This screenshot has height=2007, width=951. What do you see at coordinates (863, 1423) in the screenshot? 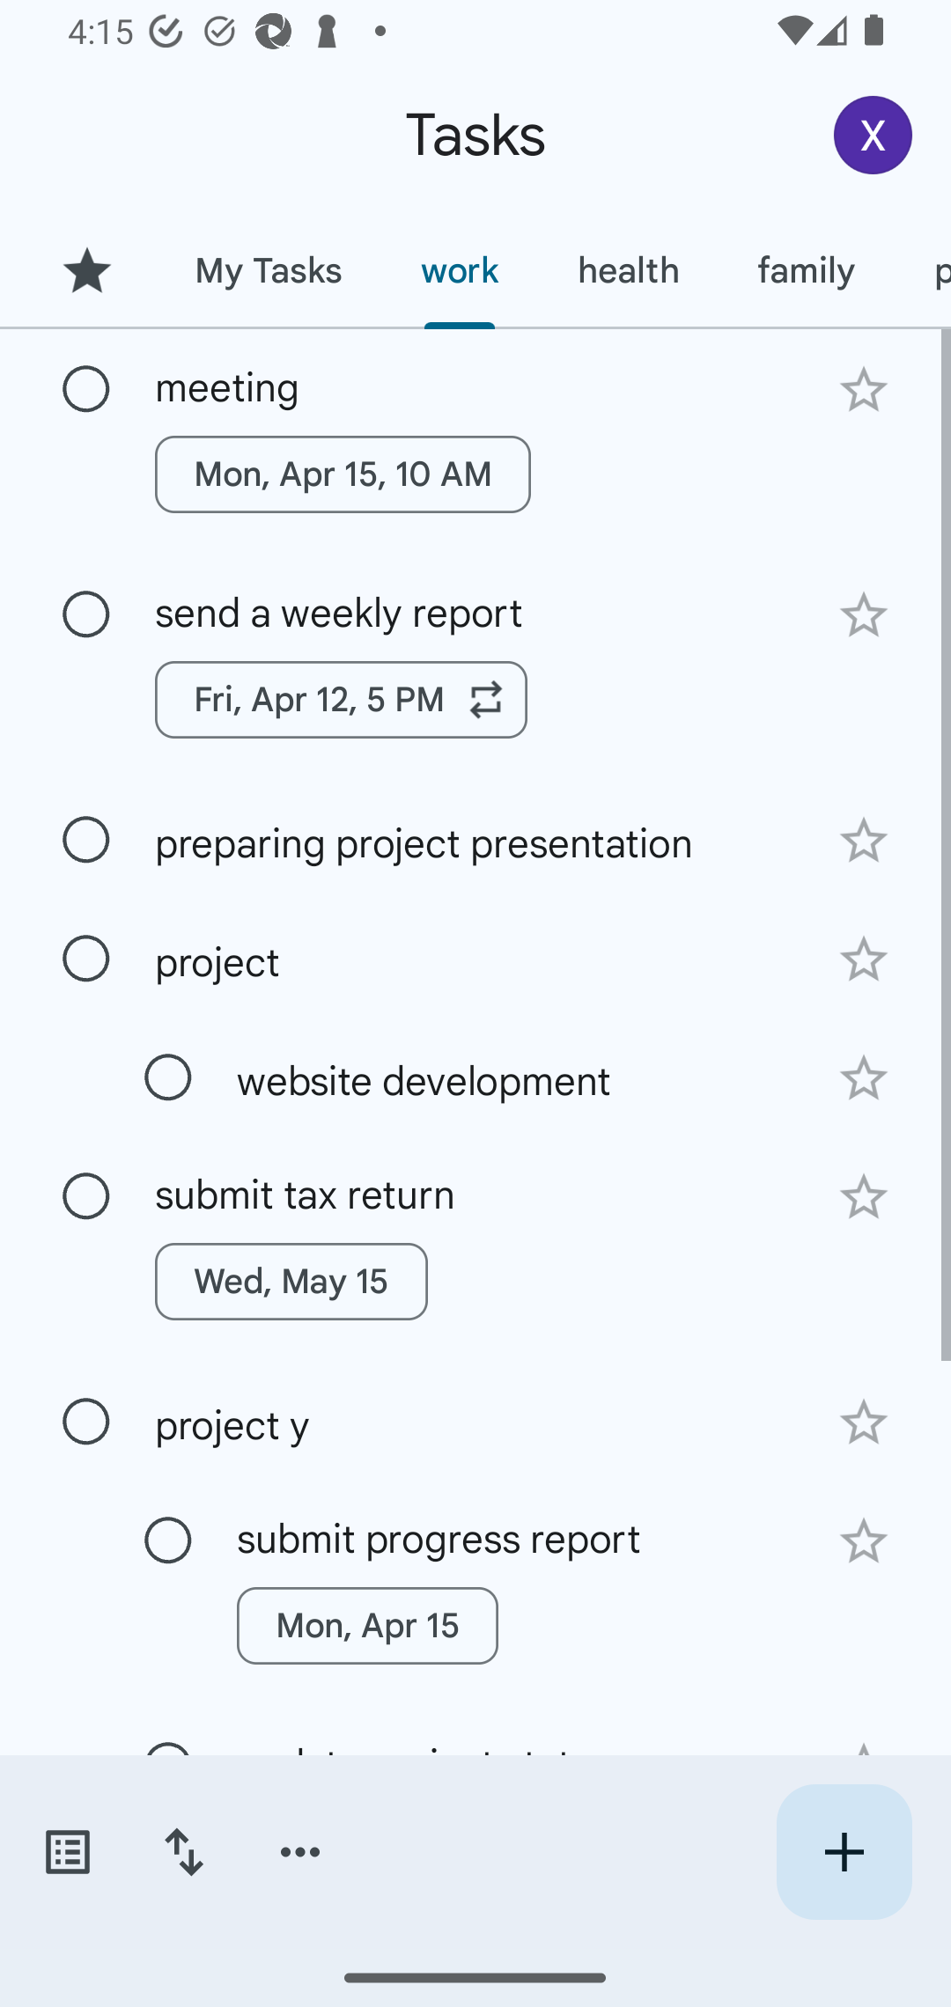
I see `Add star` at bounding box center [863, 1423].